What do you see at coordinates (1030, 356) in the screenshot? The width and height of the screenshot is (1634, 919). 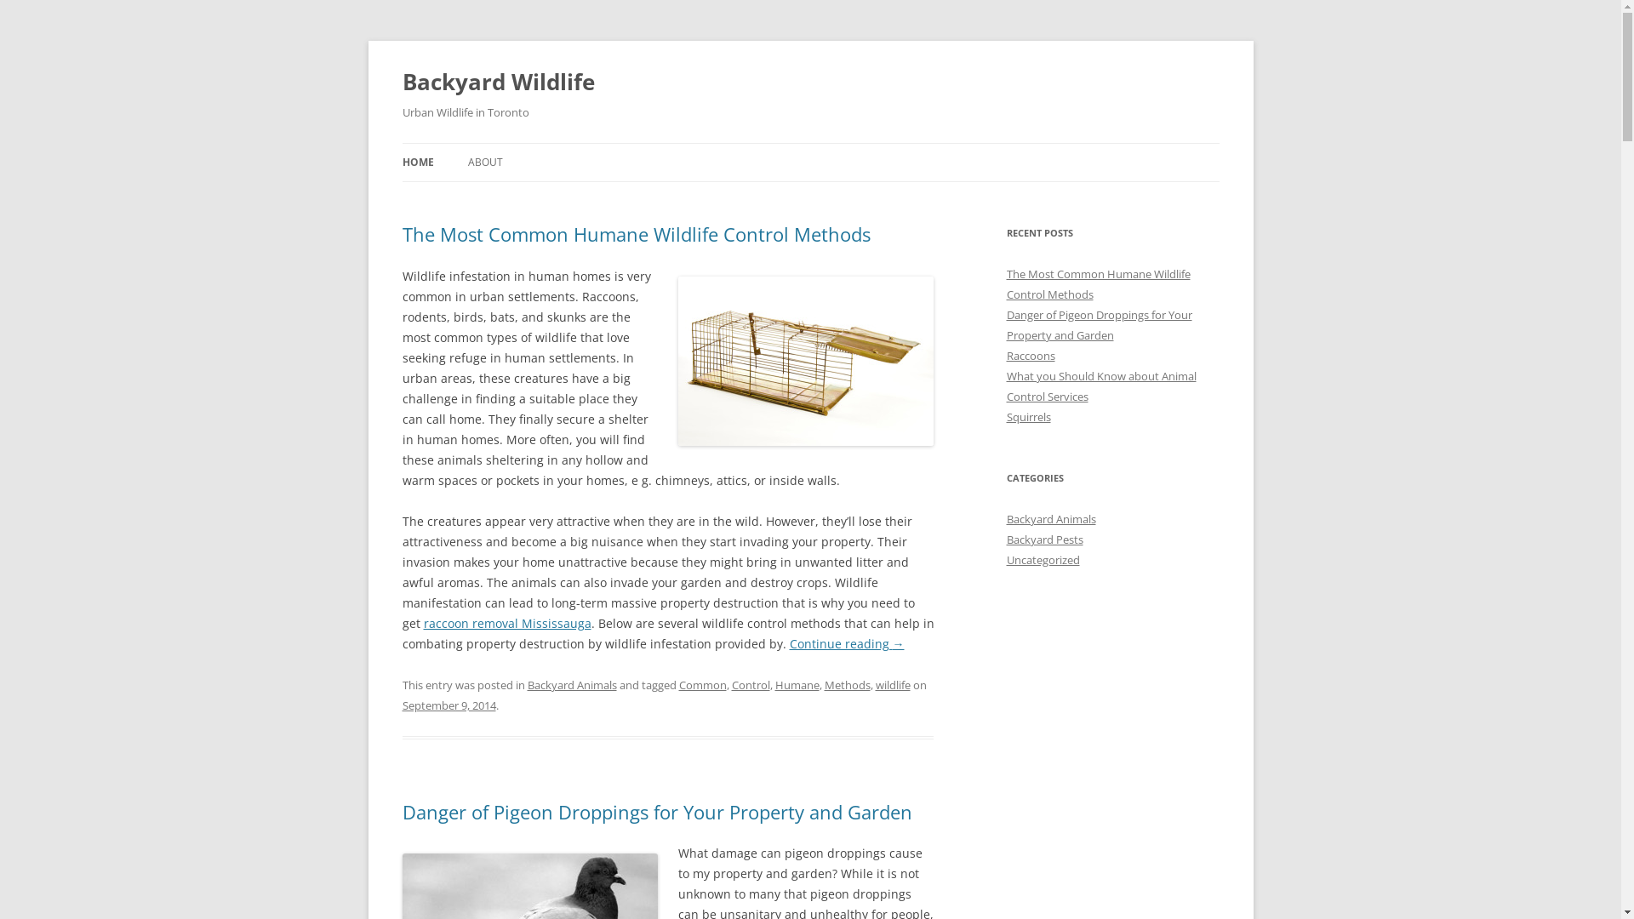 I see `Raccoons` at bounding box center [1030, 356].